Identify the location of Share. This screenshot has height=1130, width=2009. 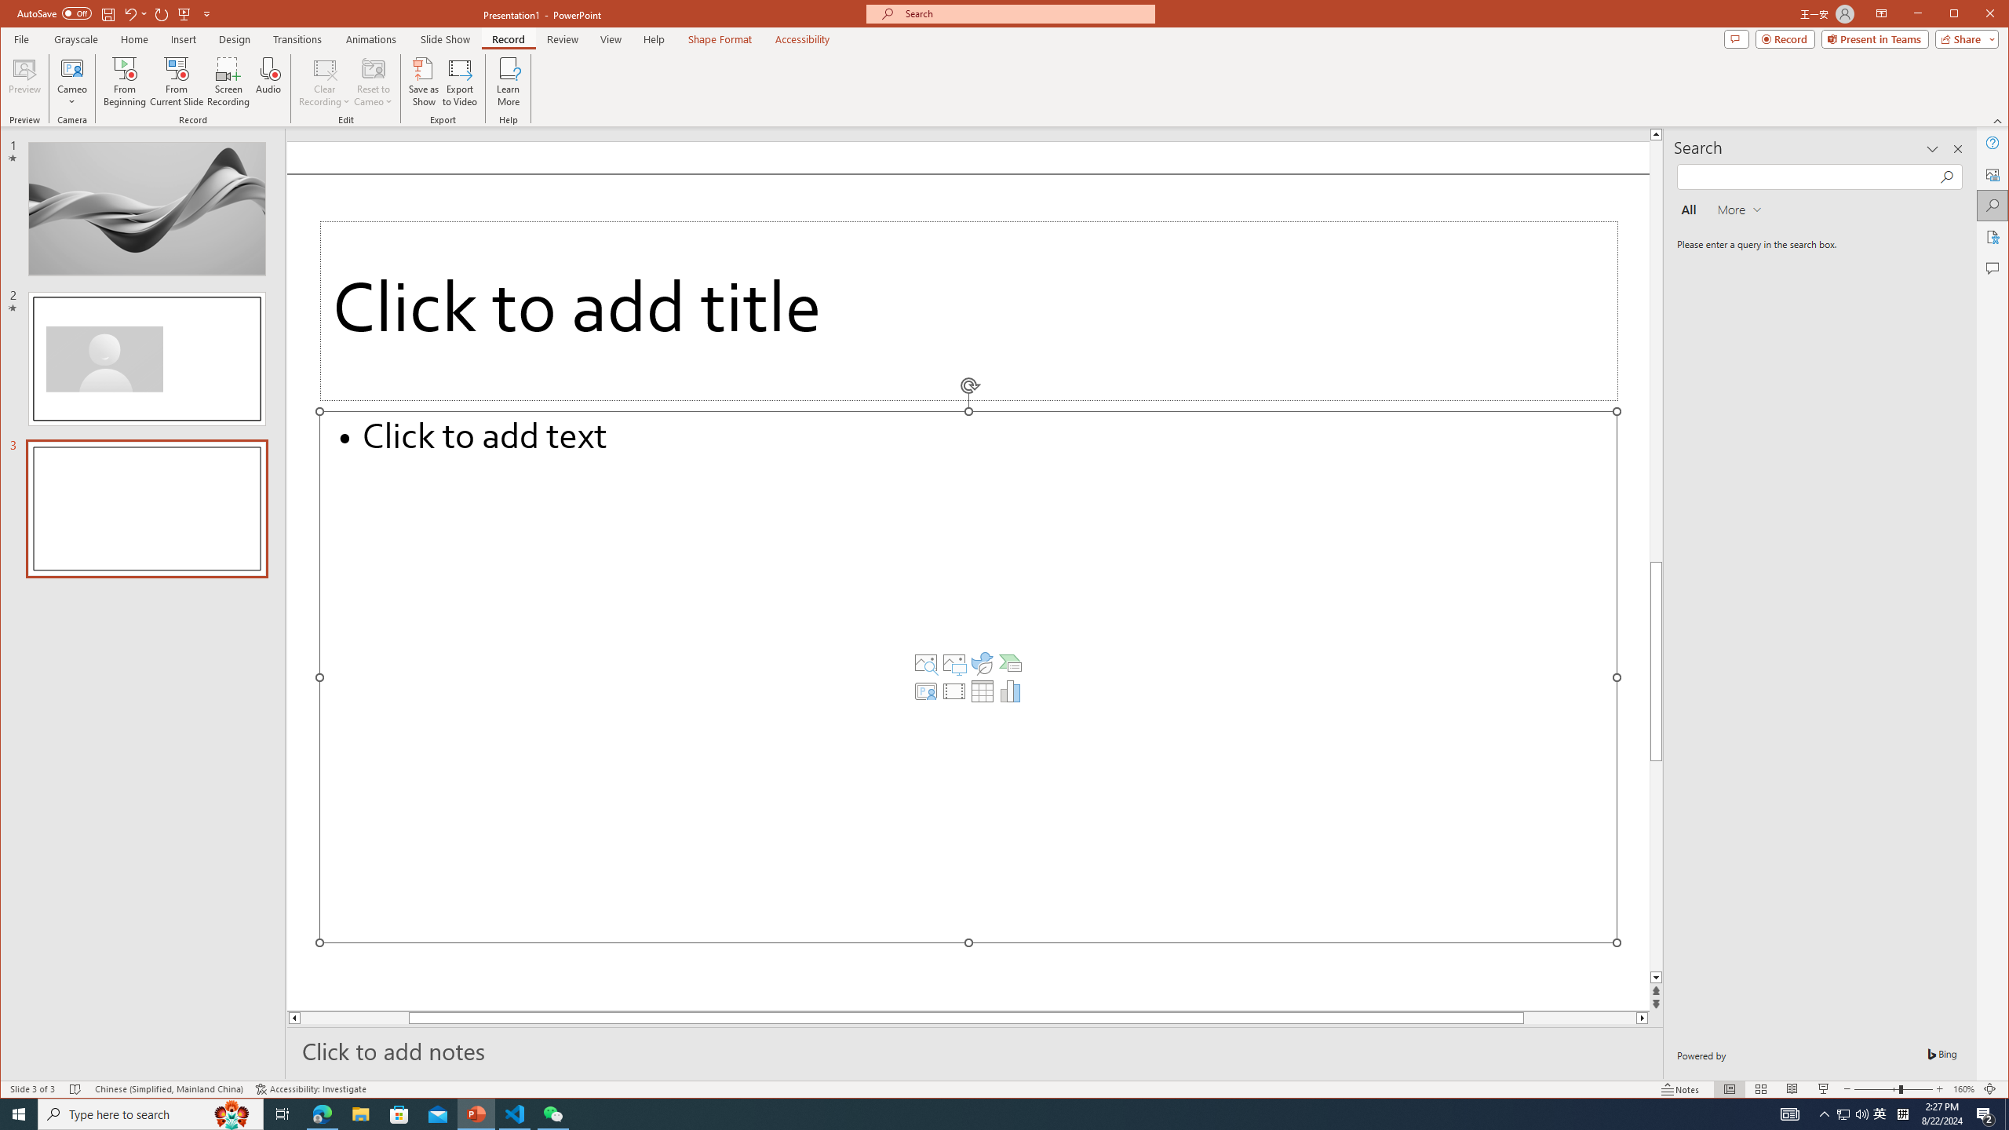
(1963, 38).